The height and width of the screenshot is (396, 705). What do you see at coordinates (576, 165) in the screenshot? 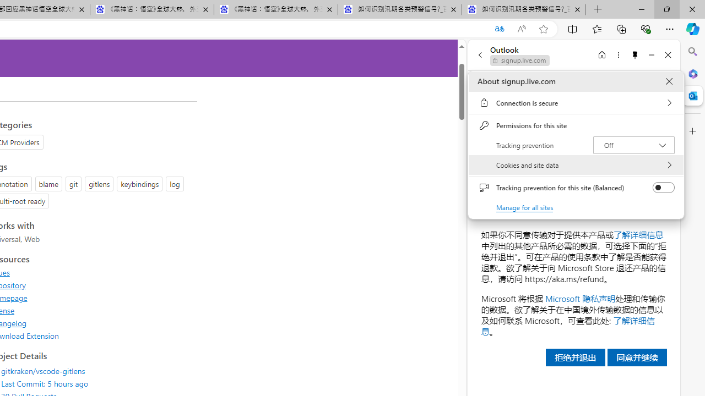
I see `Cookies and site data` at bounding box center [576, 165].